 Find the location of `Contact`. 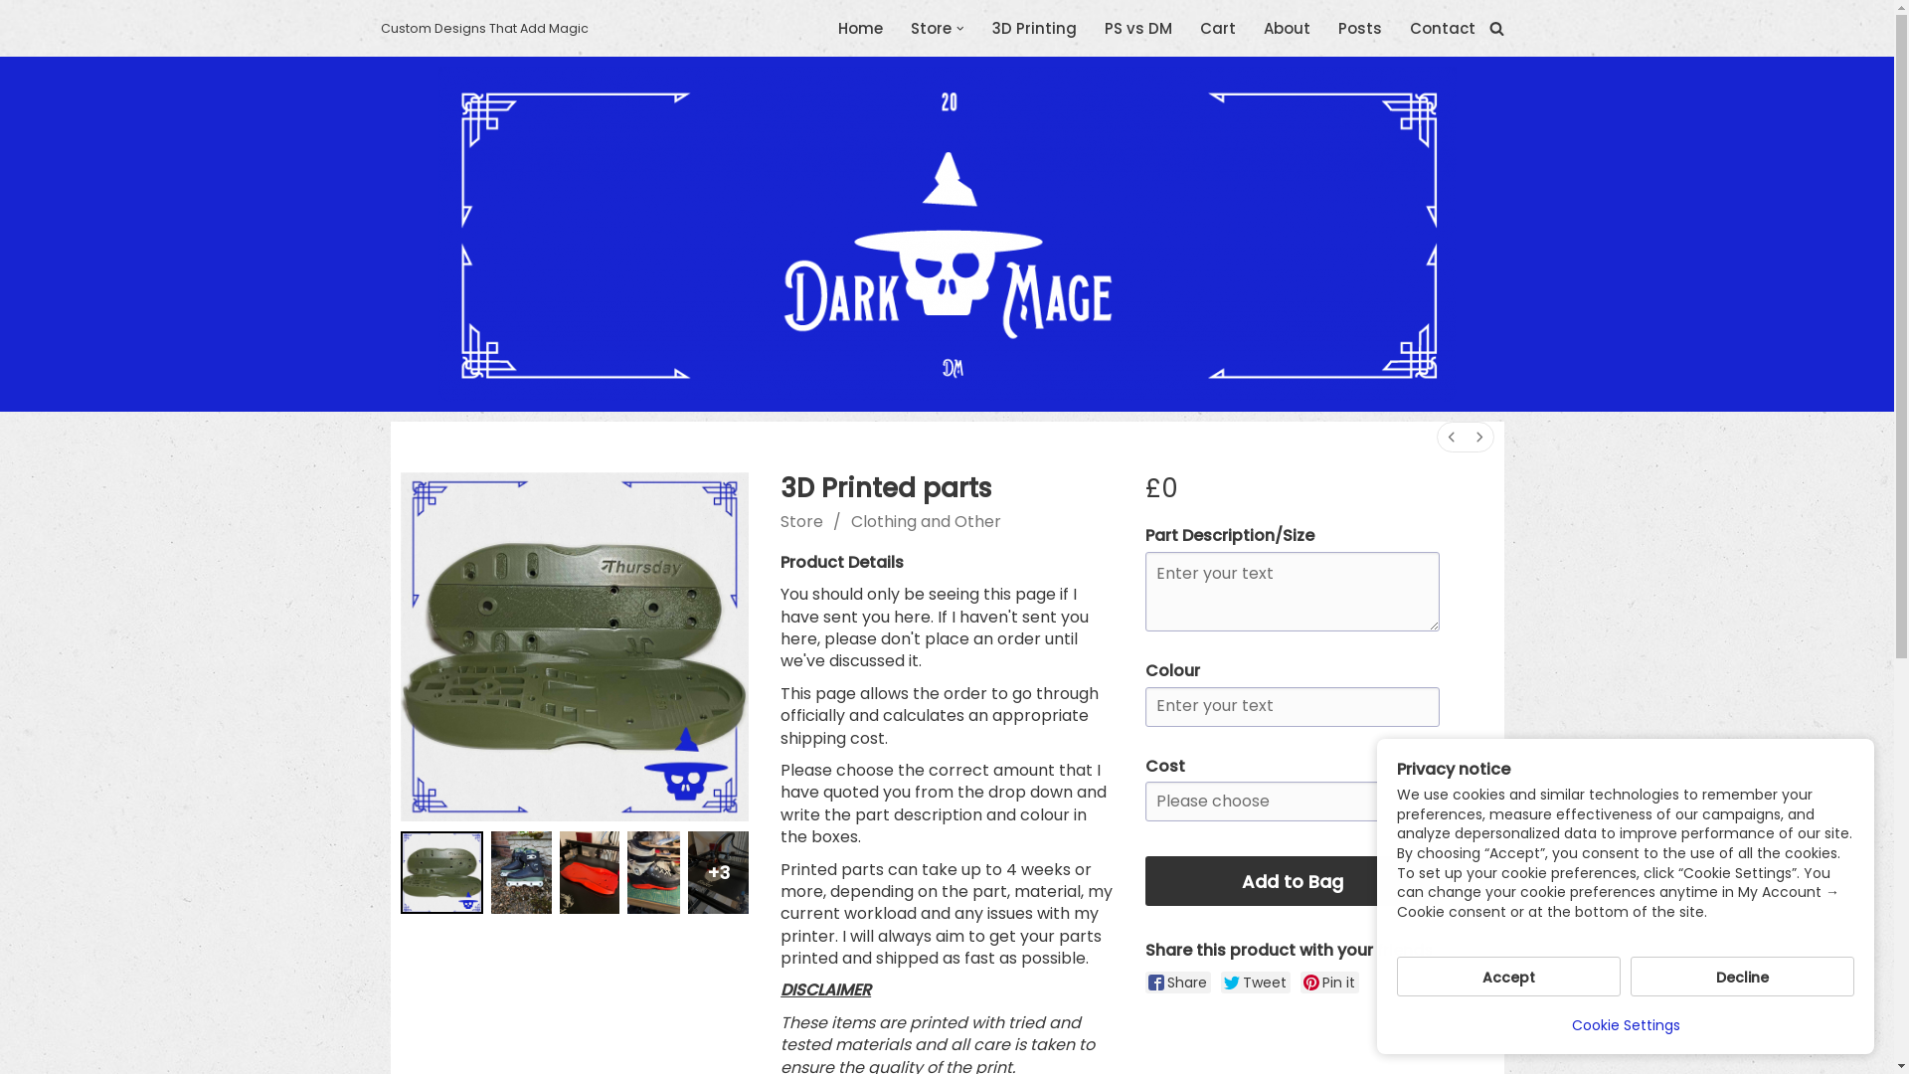

Contact is located at coordinates (1443, 28).